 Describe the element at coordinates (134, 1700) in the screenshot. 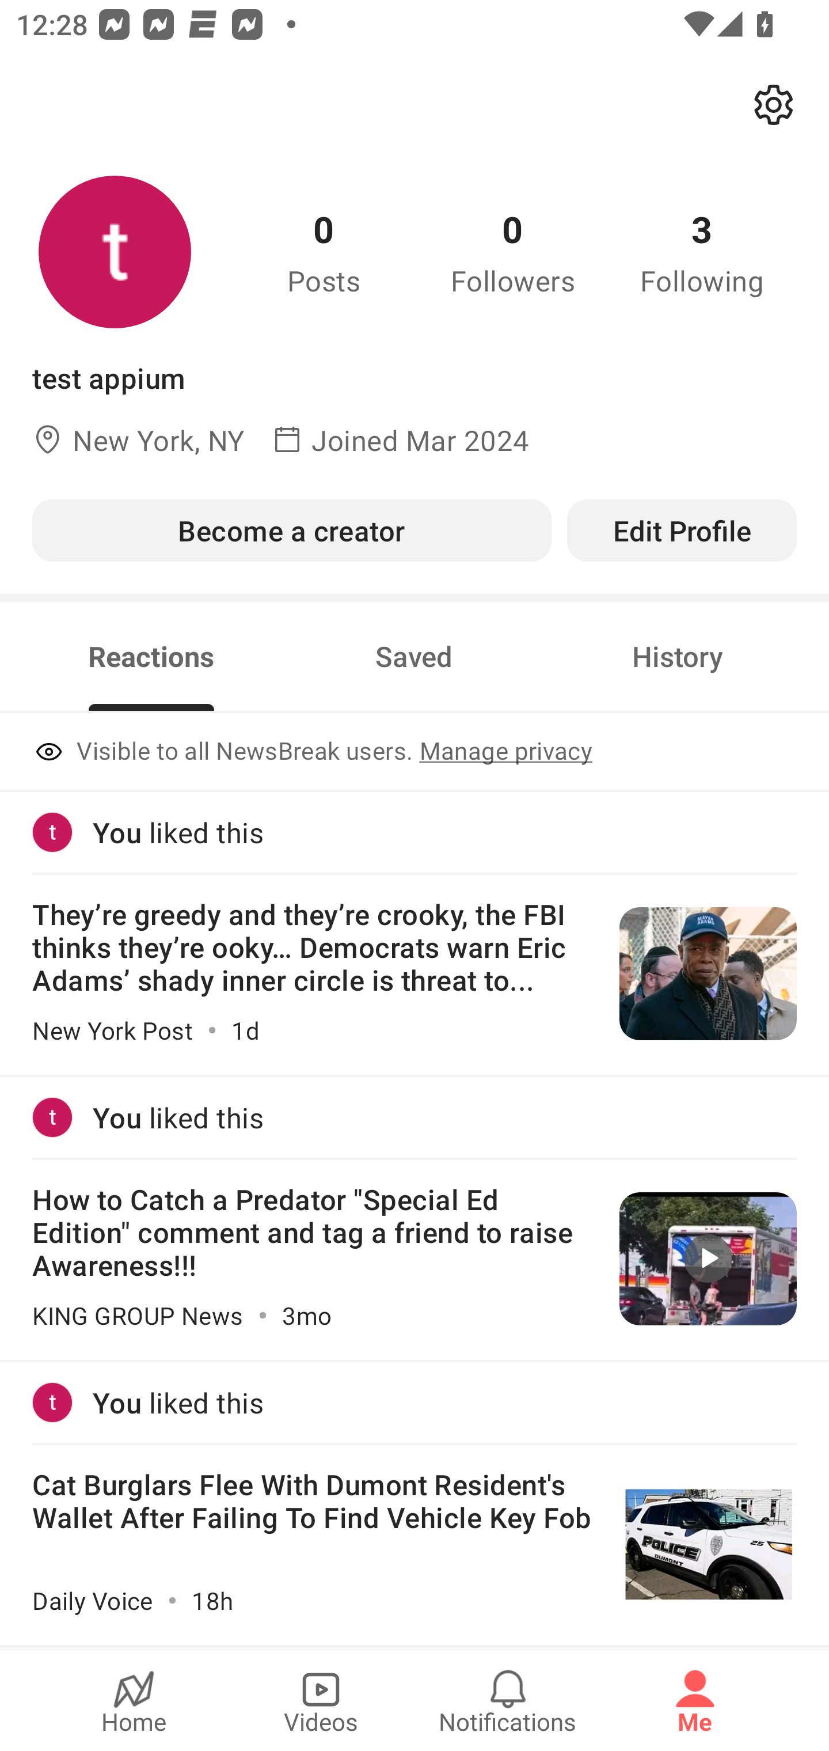

I see `Home` at that location.